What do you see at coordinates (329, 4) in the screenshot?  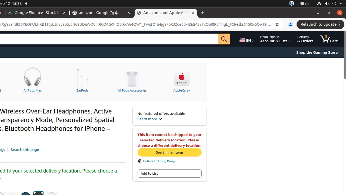 I see `System` at bounding box center [329, 4].